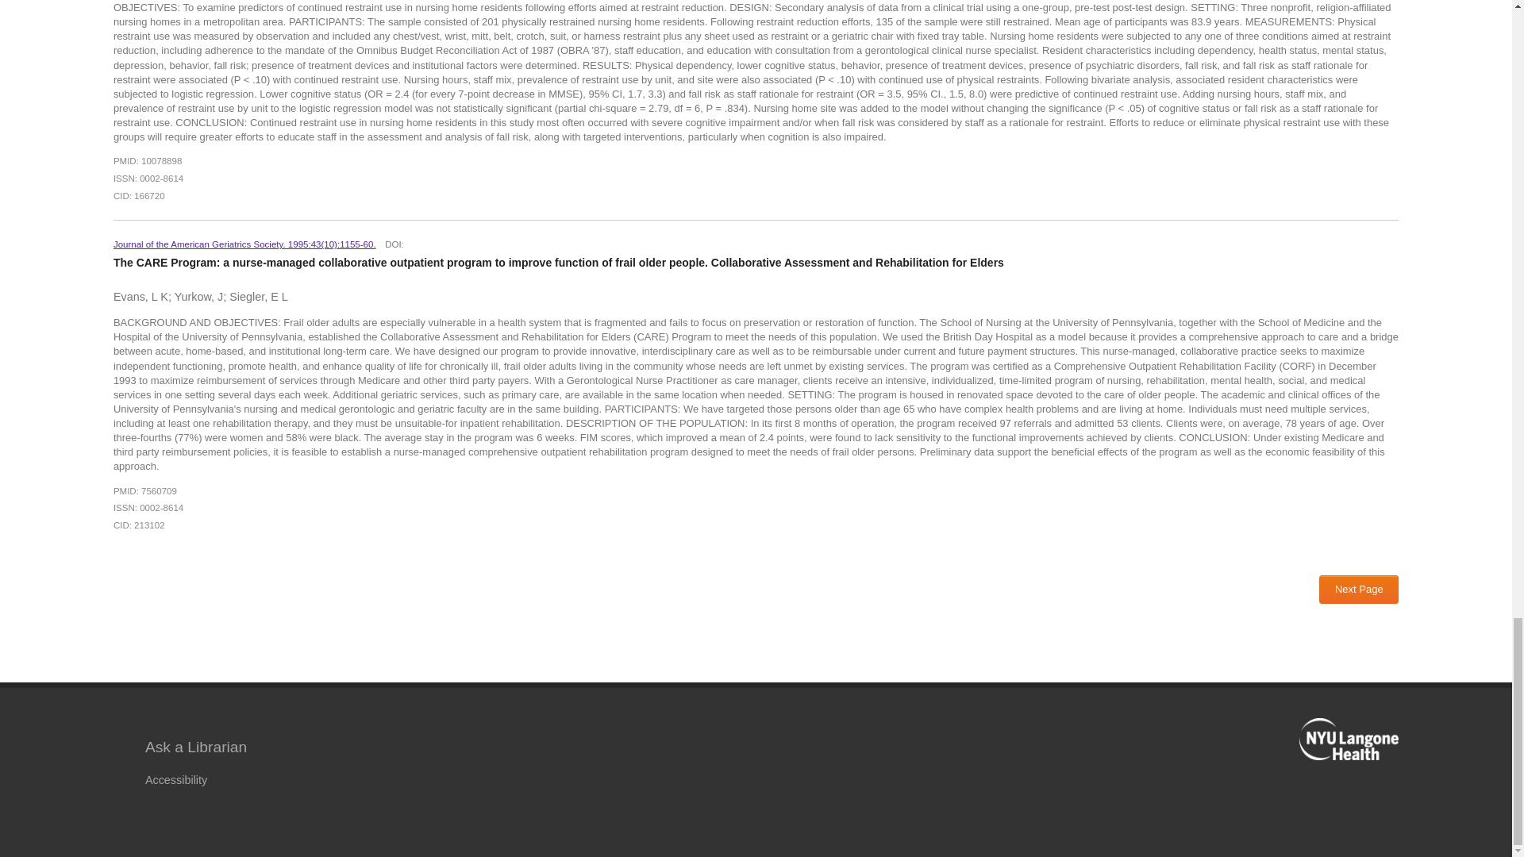 This screenshot has width=1524, height=857. I want to click on Next Page, so click(1359, 589).